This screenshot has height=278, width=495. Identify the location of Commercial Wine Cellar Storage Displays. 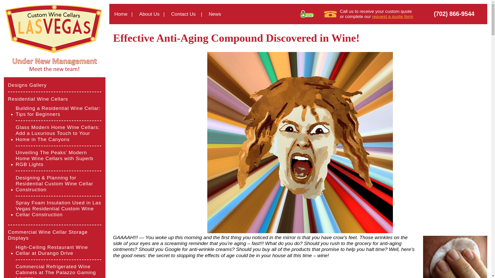
(55, 235).